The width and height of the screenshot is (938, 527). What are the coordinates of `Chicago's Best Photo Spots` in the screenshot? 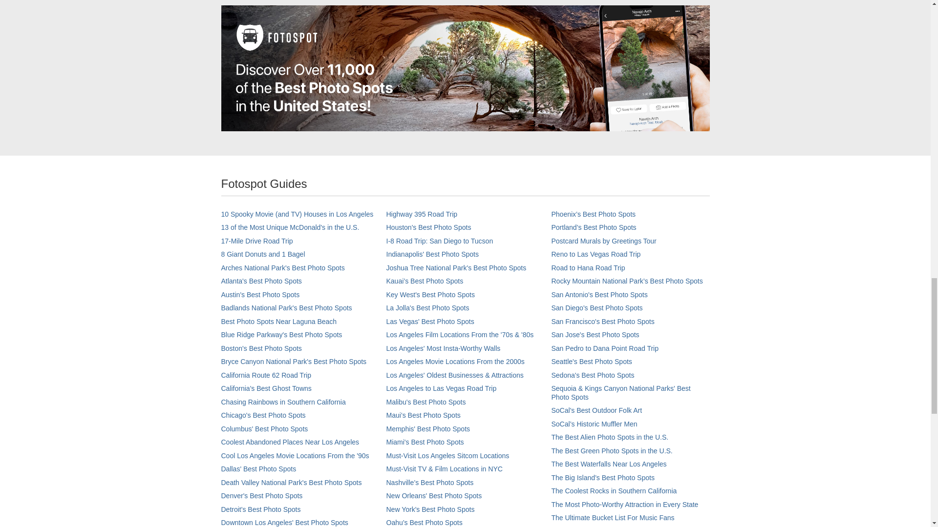 It's located at (263, 415).